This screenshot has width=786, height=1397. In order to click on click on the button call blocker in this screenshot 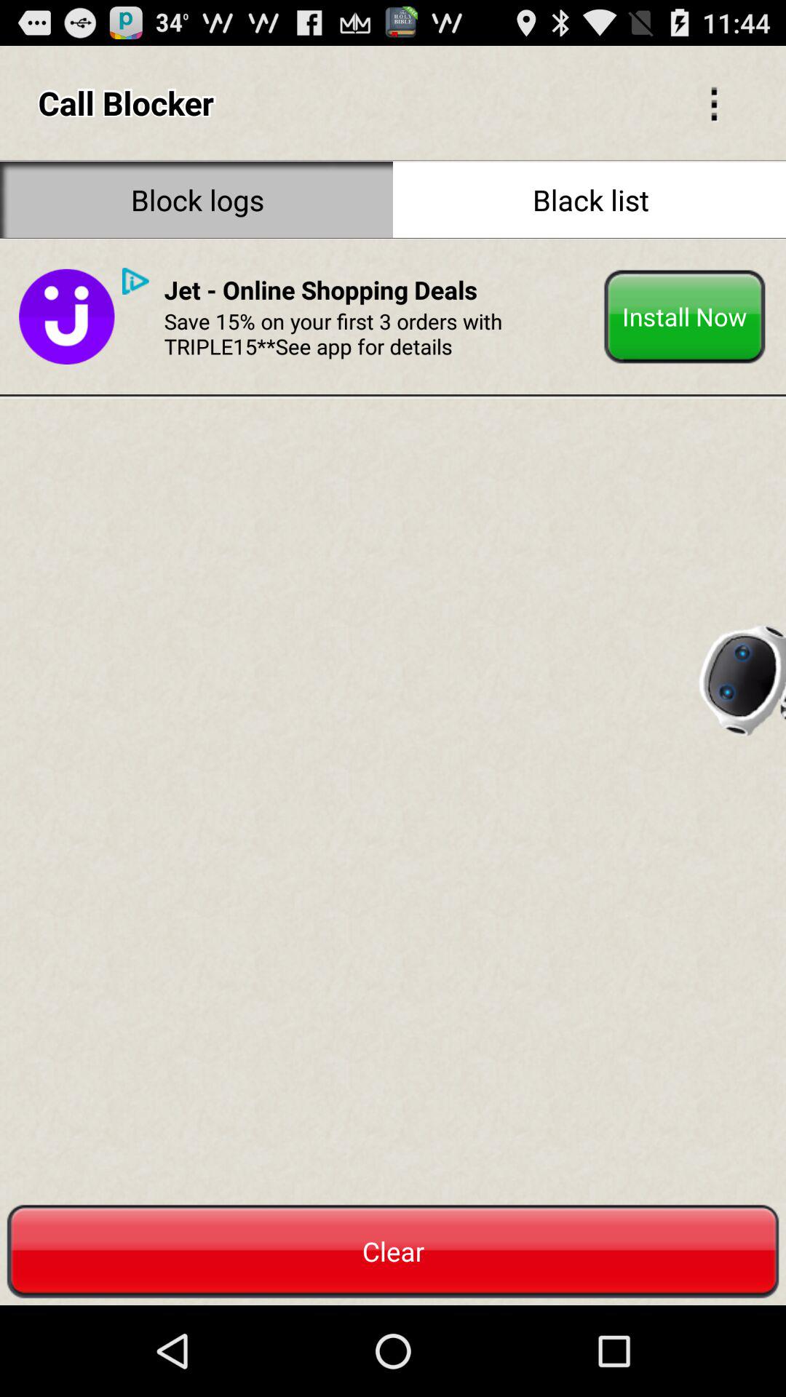, I will do `click(715, 103)`.